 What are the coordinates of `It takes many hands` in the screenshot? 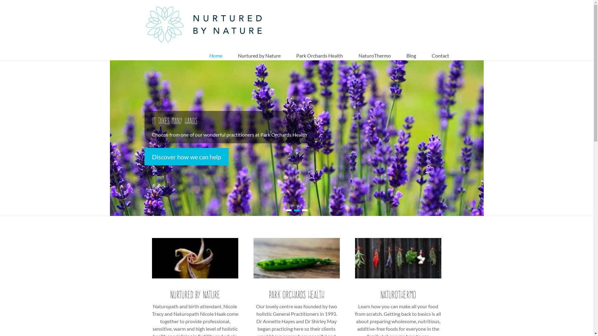 It's located at (174, 121).